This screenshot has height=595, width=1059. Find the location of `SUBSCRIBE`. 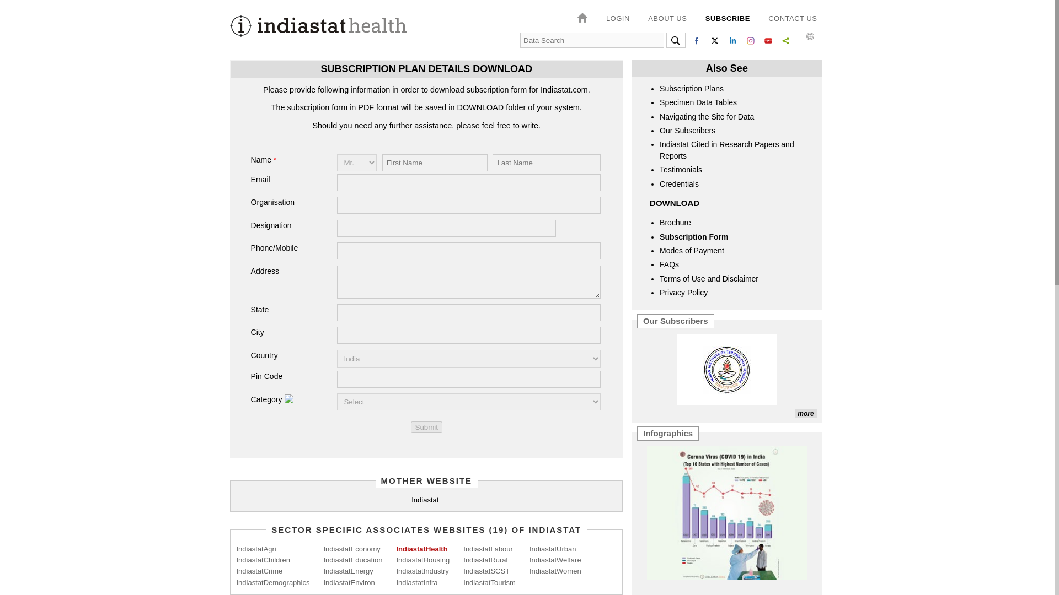

SUBSCRIBE is located at coordinates (727, 19).